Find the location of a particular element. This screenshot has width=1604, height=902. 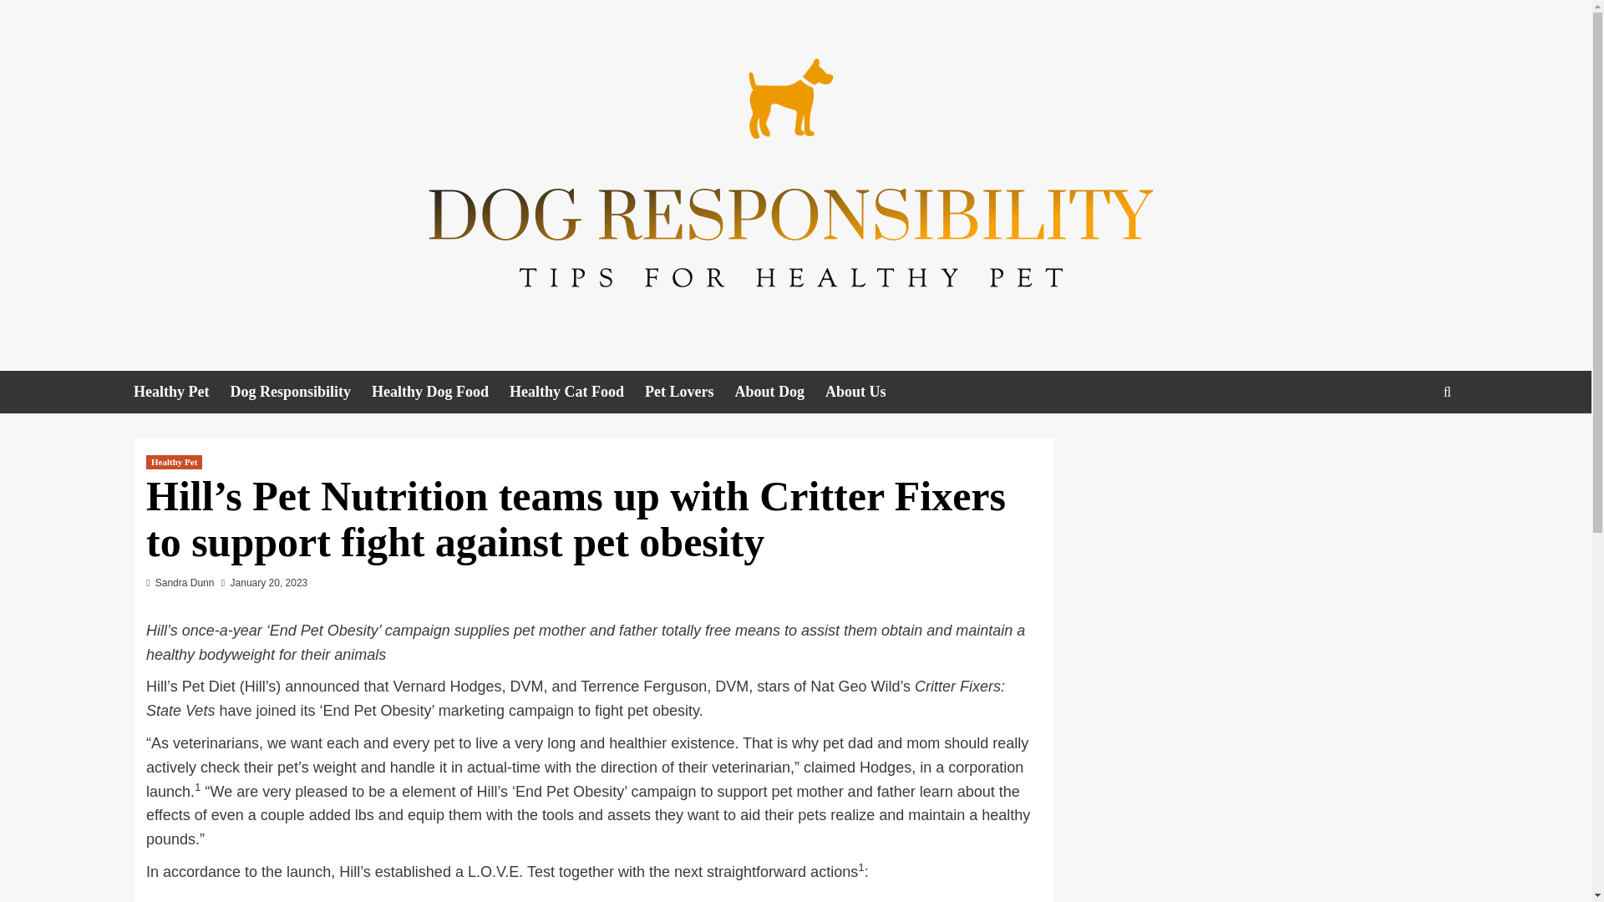

Search is located at coordinates (1409, 443).